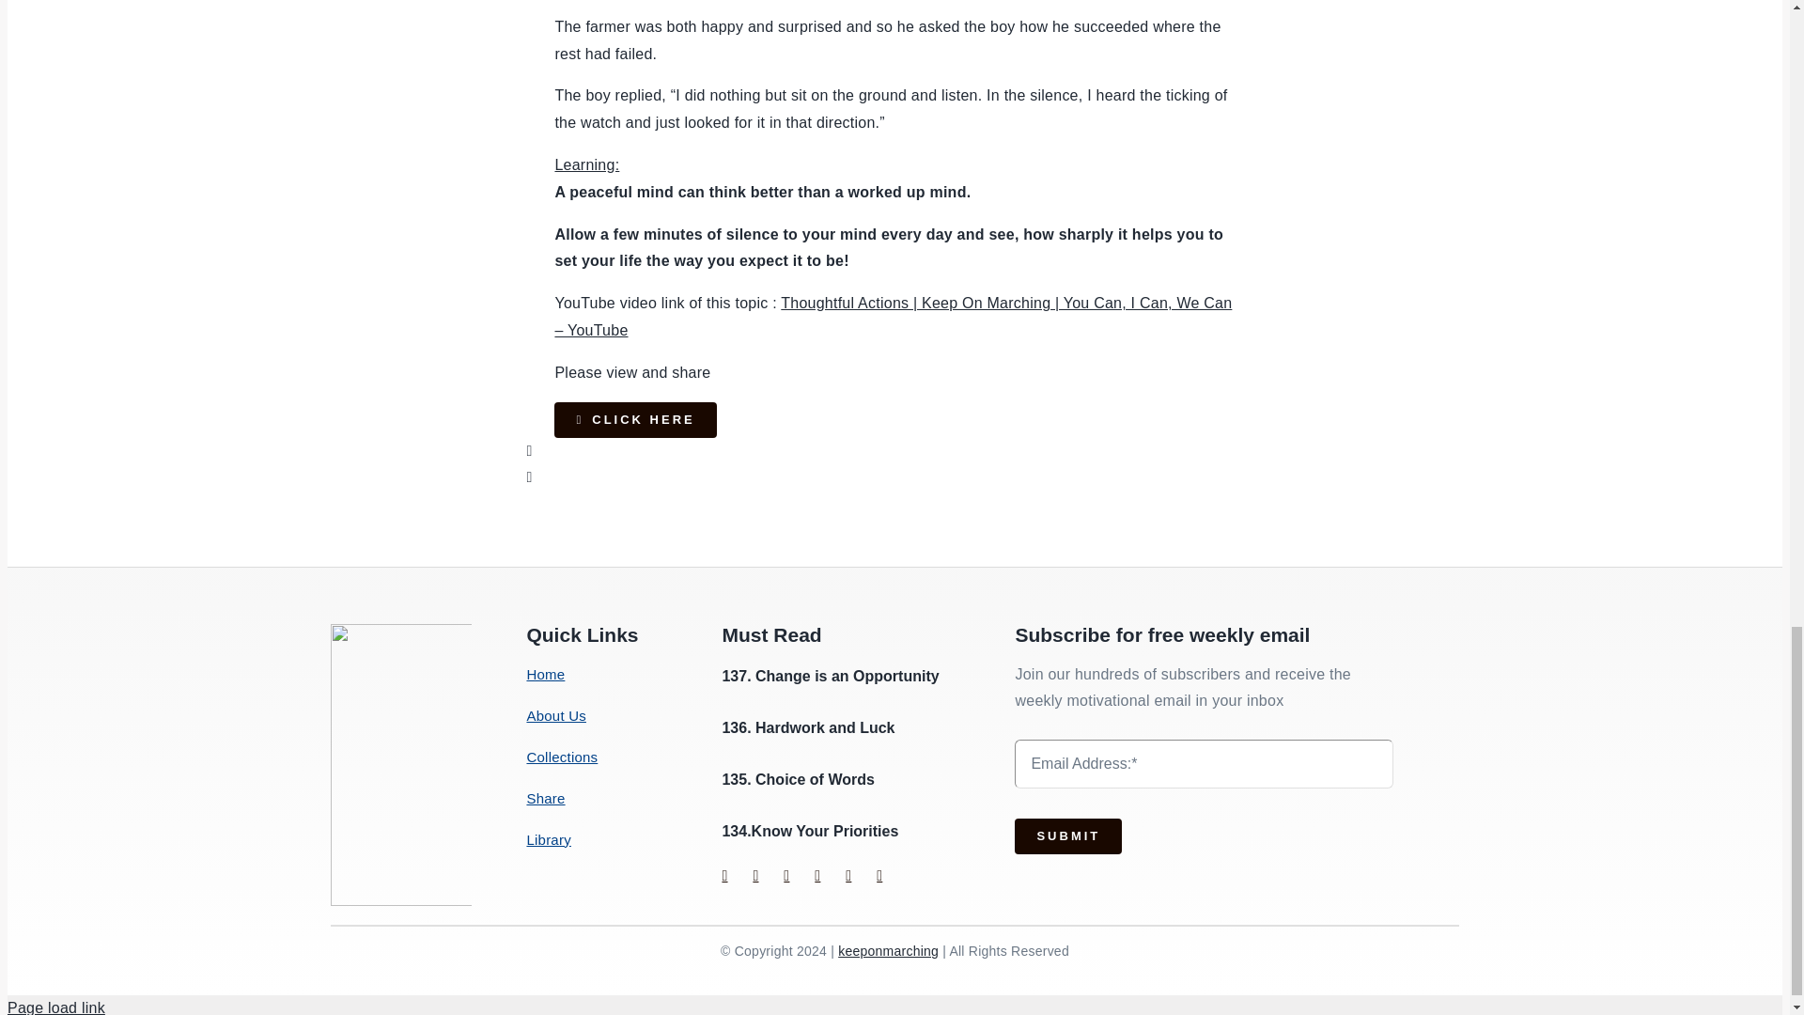  What do you see at coordinates (601, 840) in the screenshot?
I see `Library` at bounding box center [601, 840].